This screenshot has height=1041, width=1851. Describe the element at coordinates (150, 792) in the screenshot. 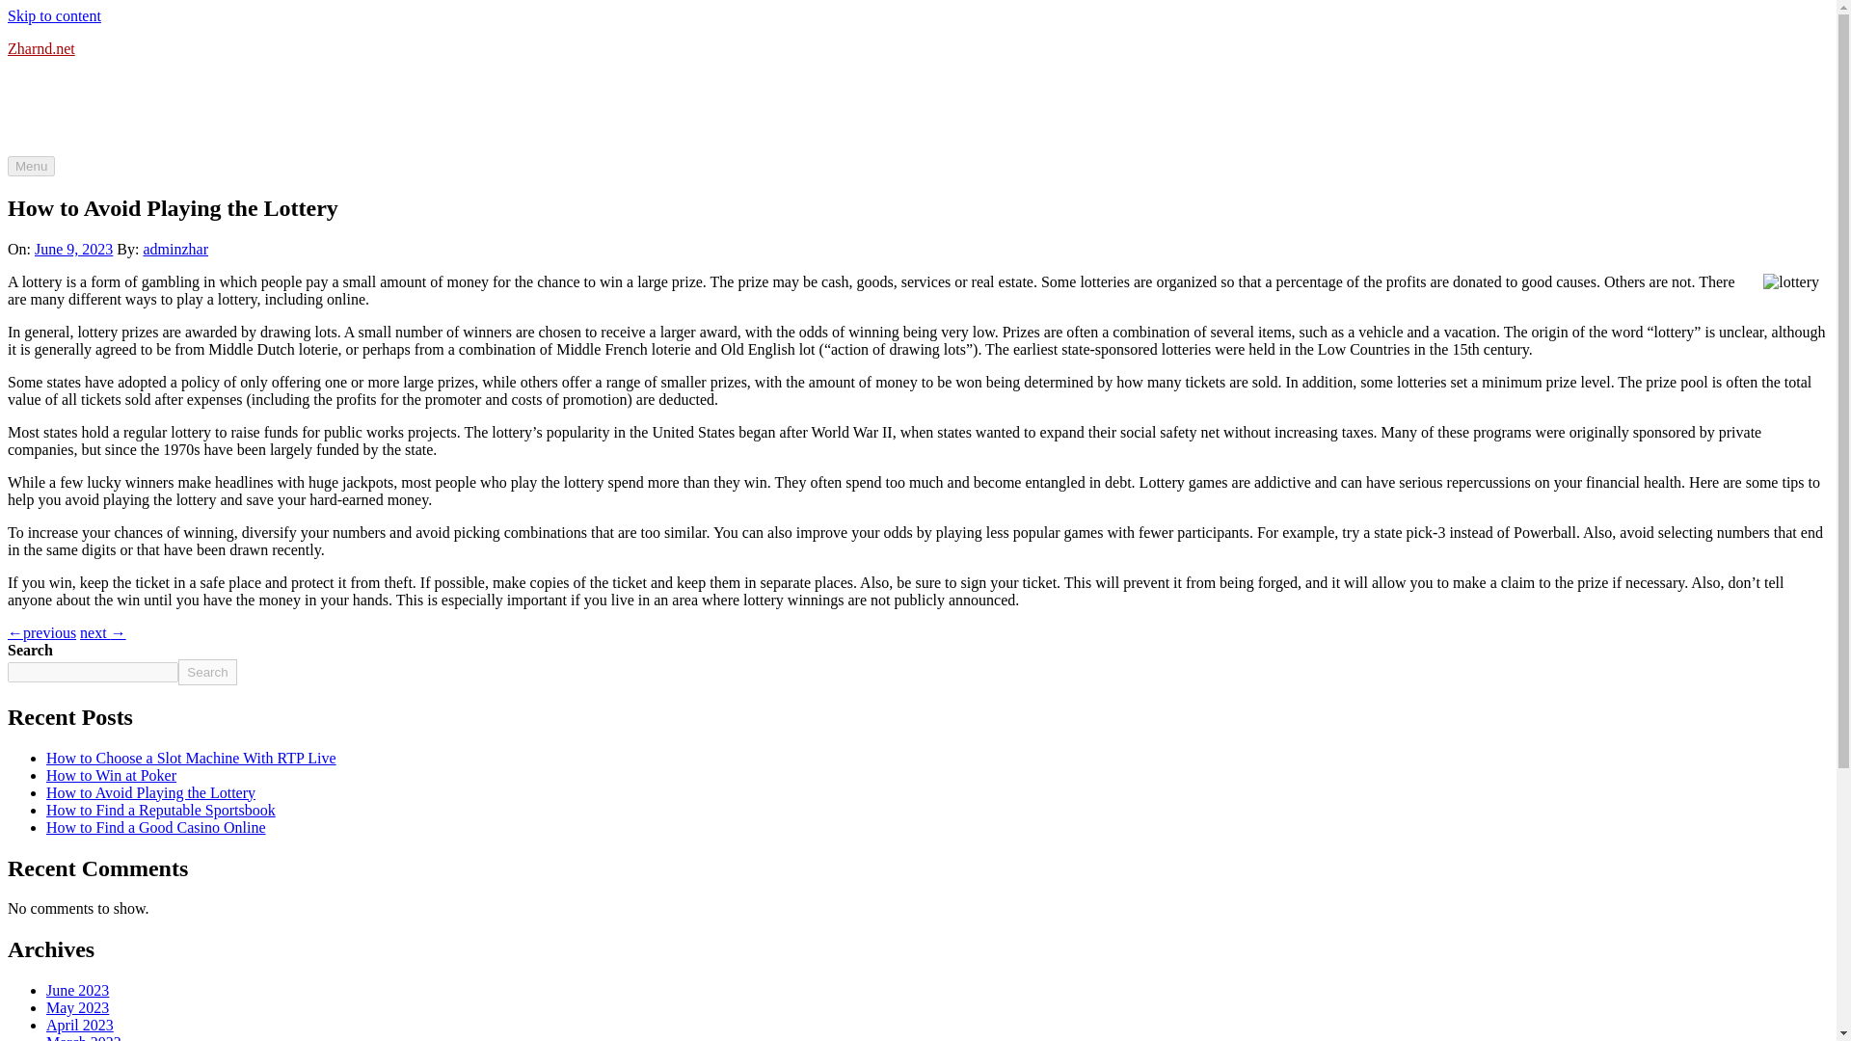

I see `How to Avoid Playing the Lottery` at that location.